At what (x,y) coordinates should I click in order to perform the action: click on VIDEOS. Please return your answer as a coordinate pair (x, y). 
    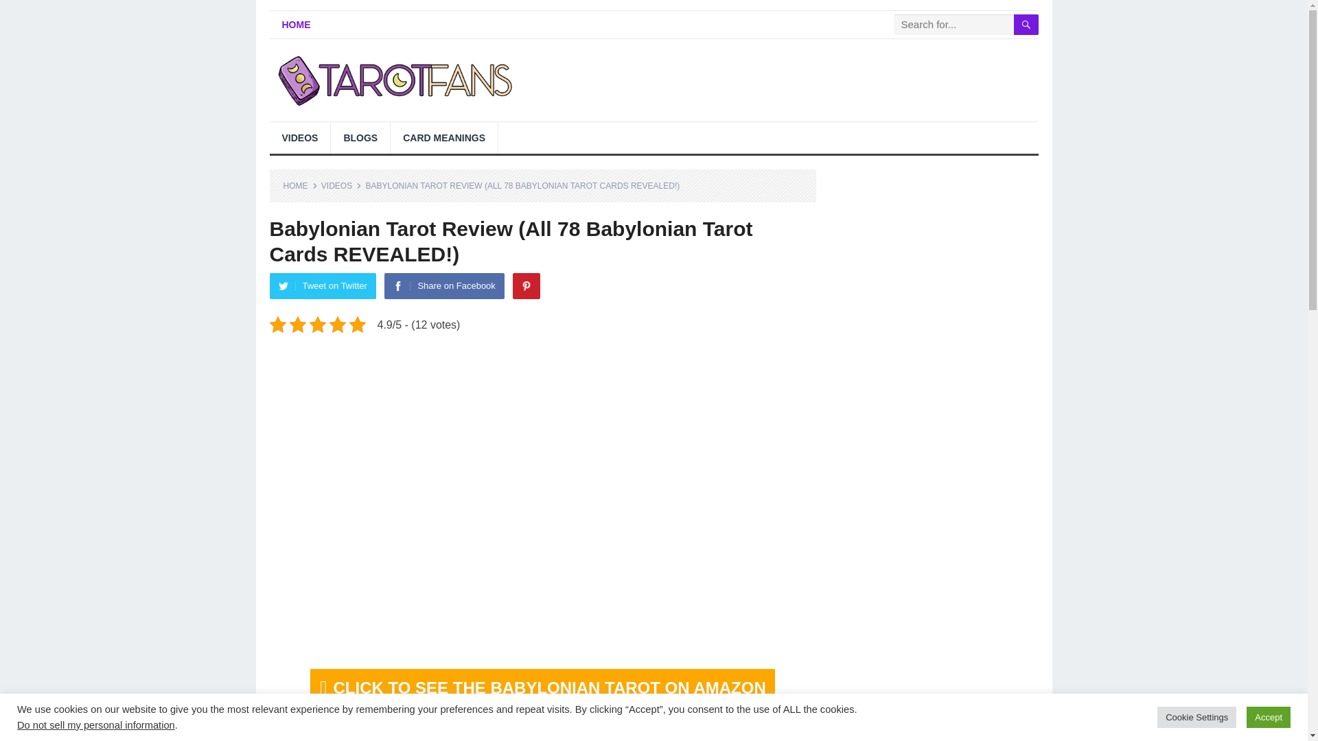
    Looking at the image, I should click on (341, 185).